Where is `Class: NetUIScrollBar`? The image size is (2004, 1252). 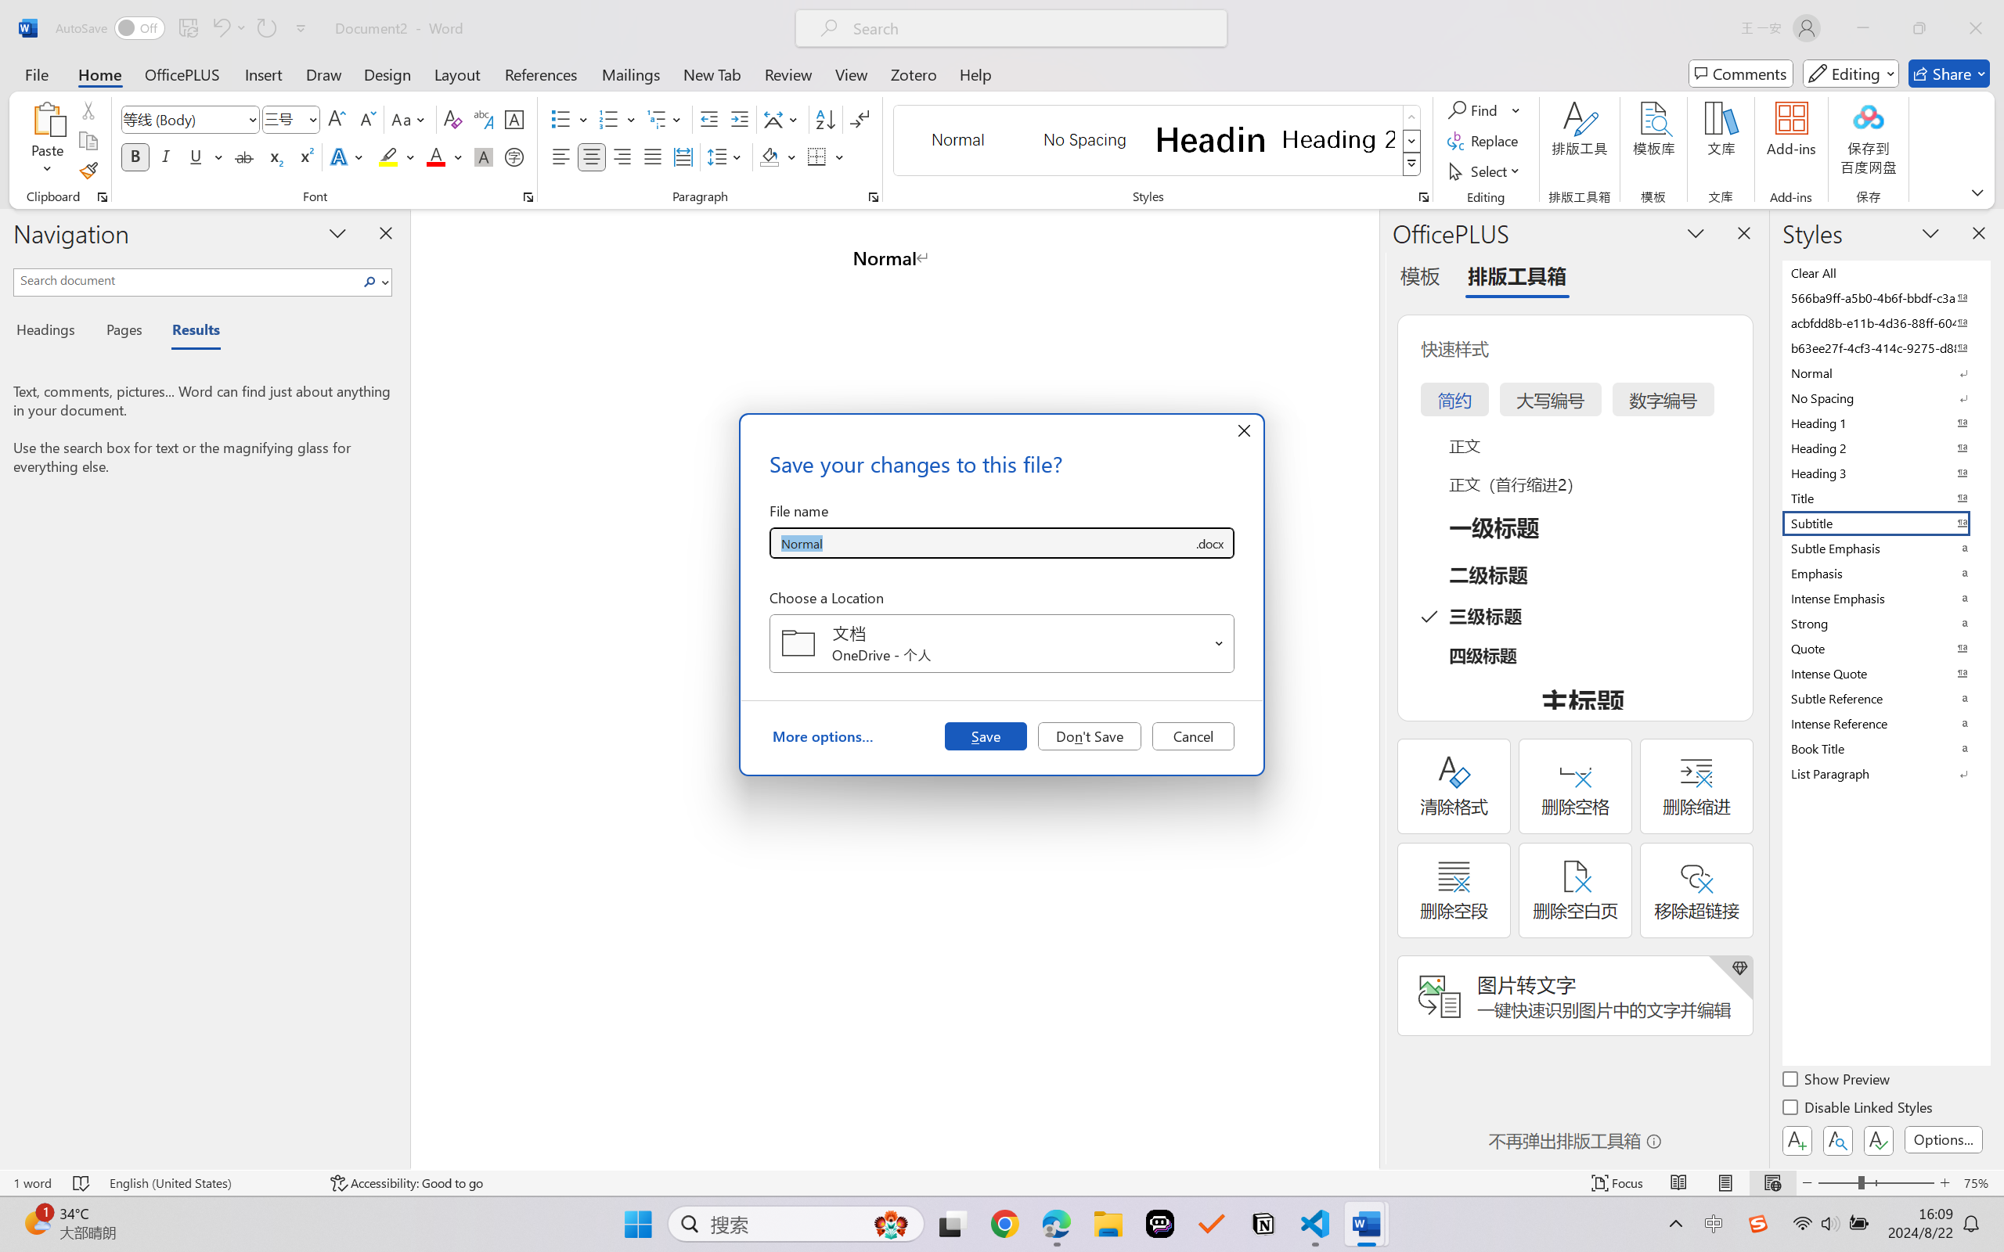 Class: NetUIScrollBar is located at coordinates (1368, 689).